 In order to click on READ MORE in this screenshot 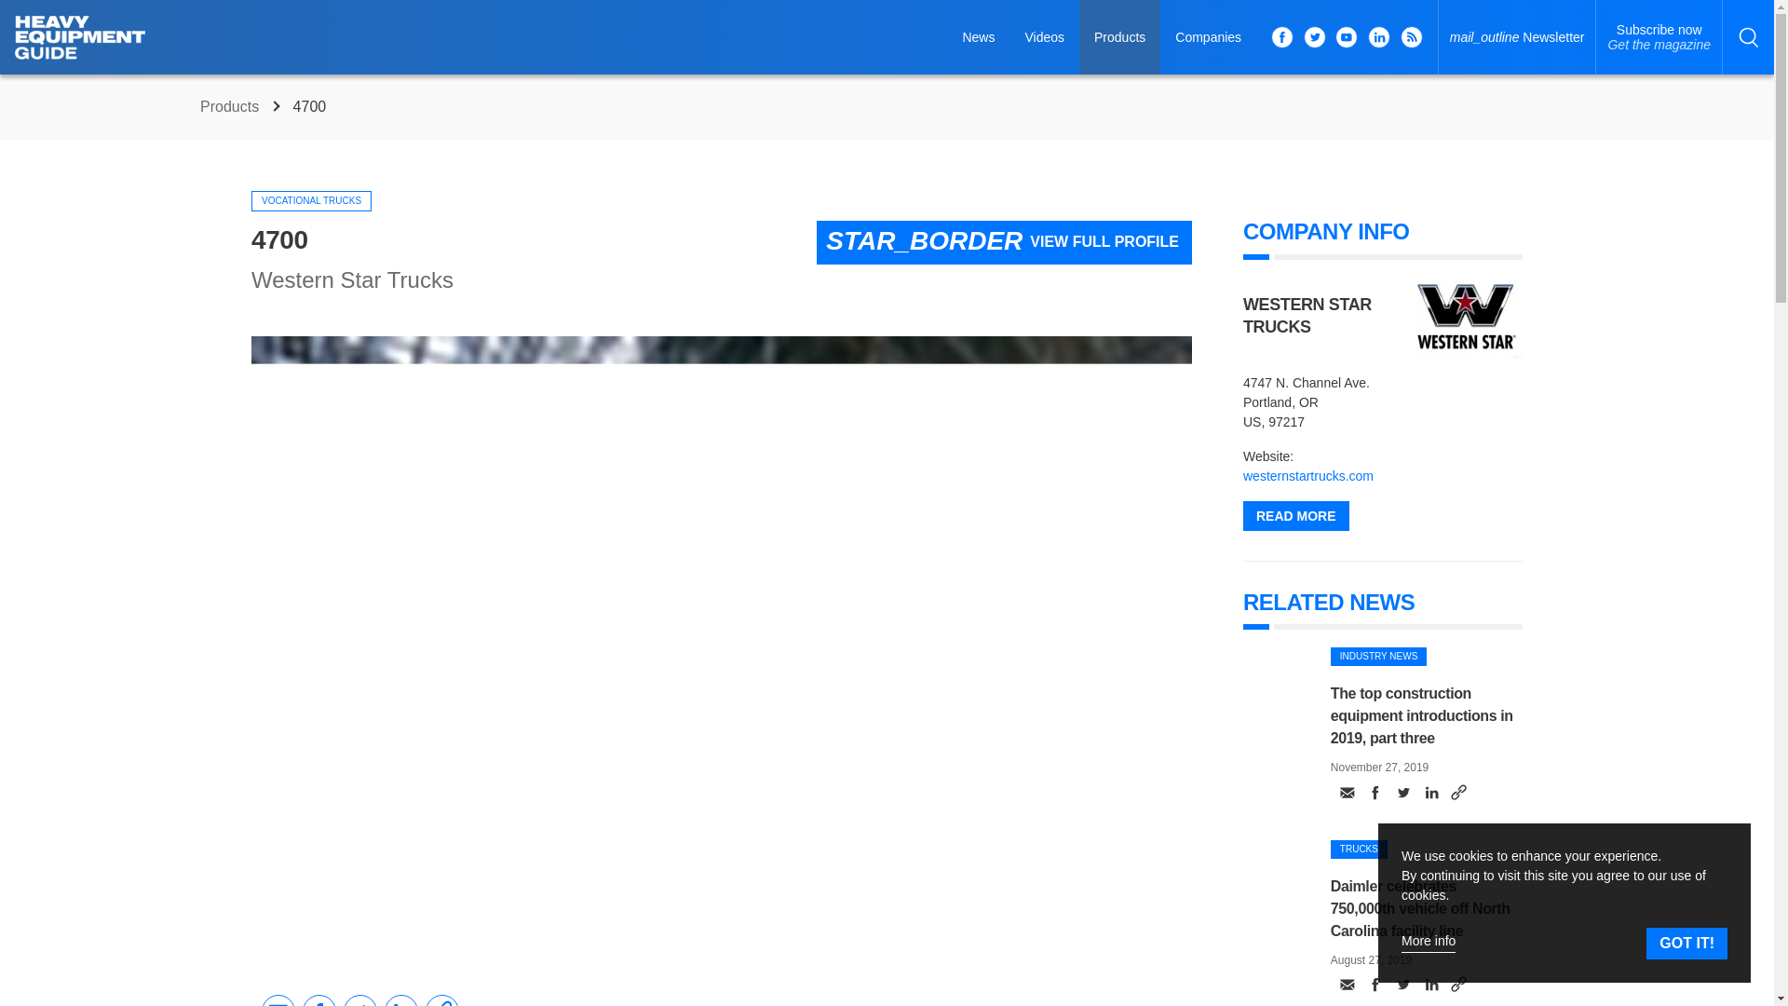, I will do `click(1307, 315)`.